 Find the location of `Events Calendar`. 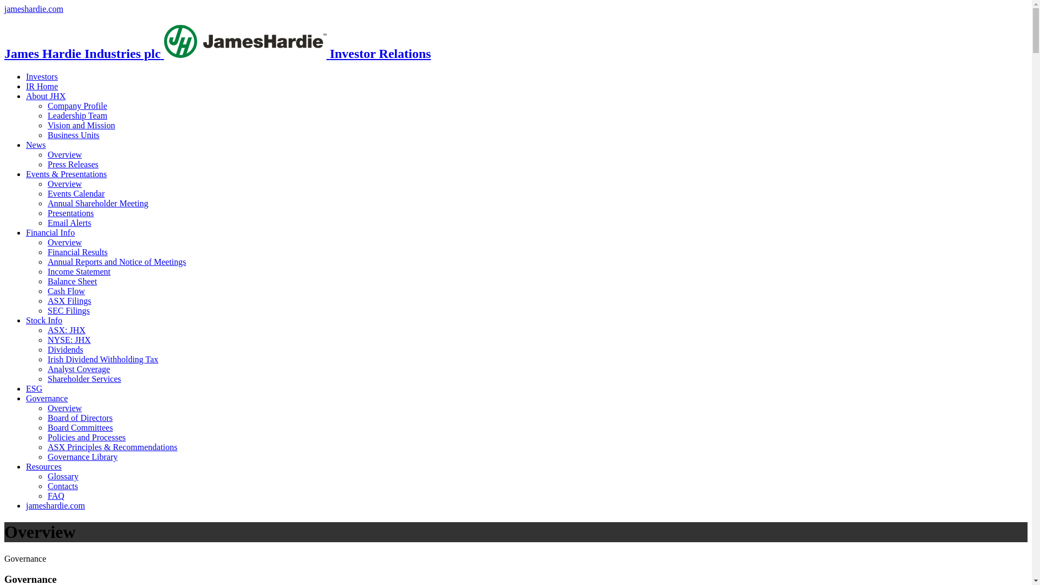

Events Calendar is located at coordinates (76, 194).